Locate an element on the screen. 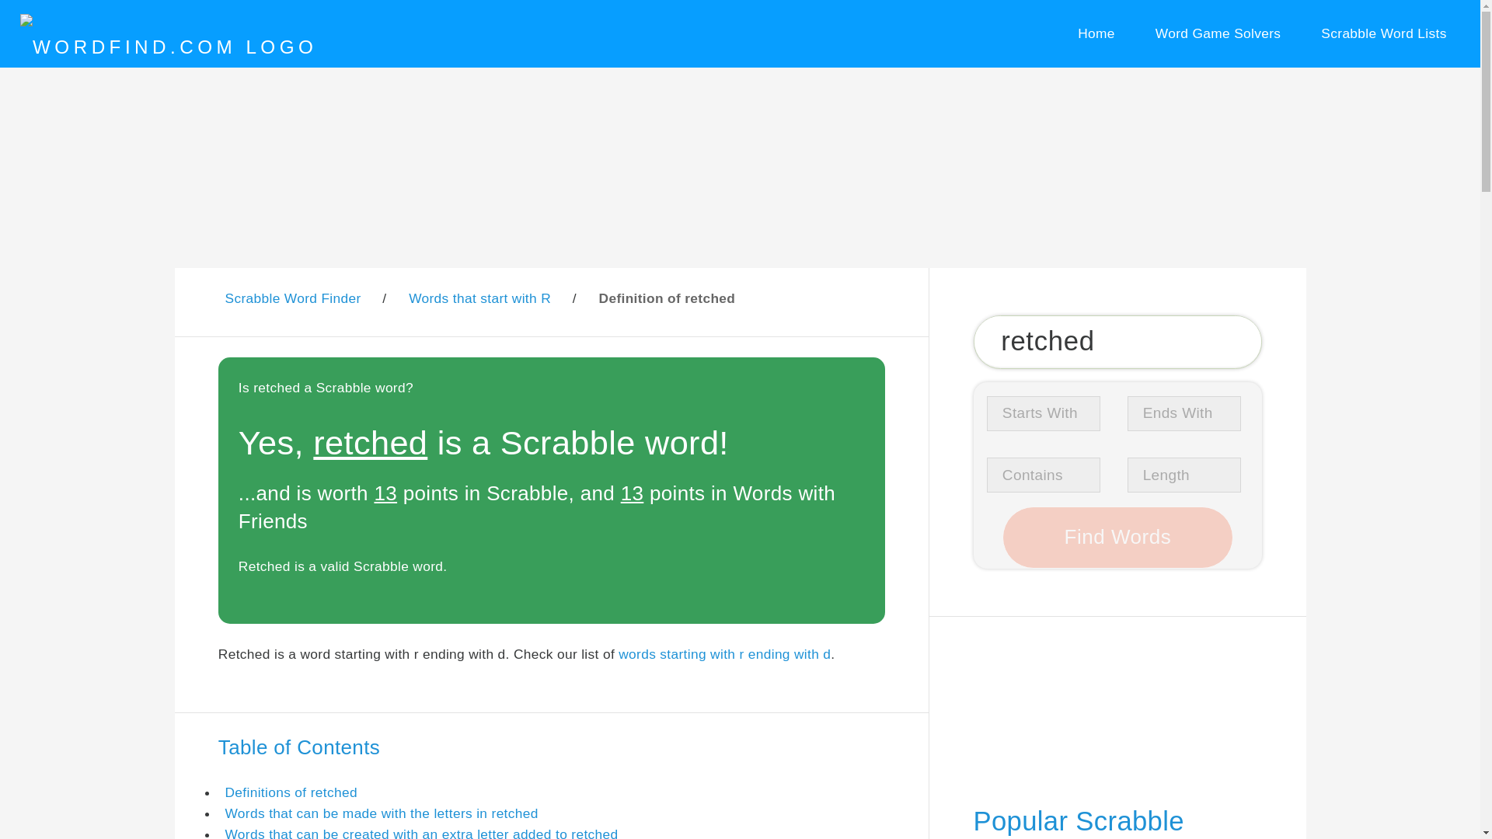  Scrabble Word Lists menu is located at coordinates (1384, 34).